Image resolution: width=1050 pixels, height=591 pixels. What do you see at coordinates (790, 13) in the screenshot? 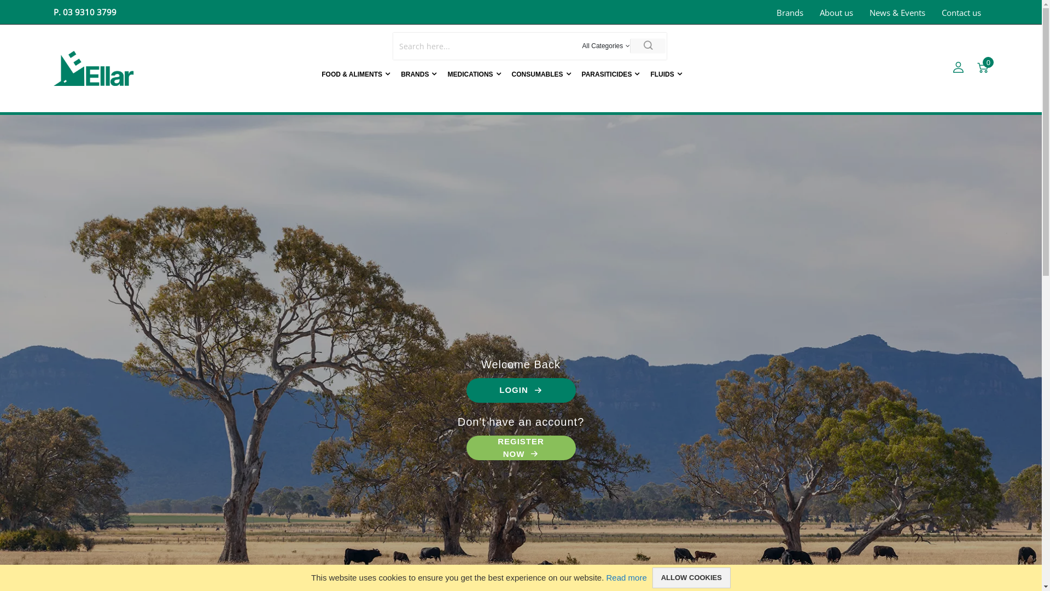
I see `Brands` at bounding box center [790, 13].